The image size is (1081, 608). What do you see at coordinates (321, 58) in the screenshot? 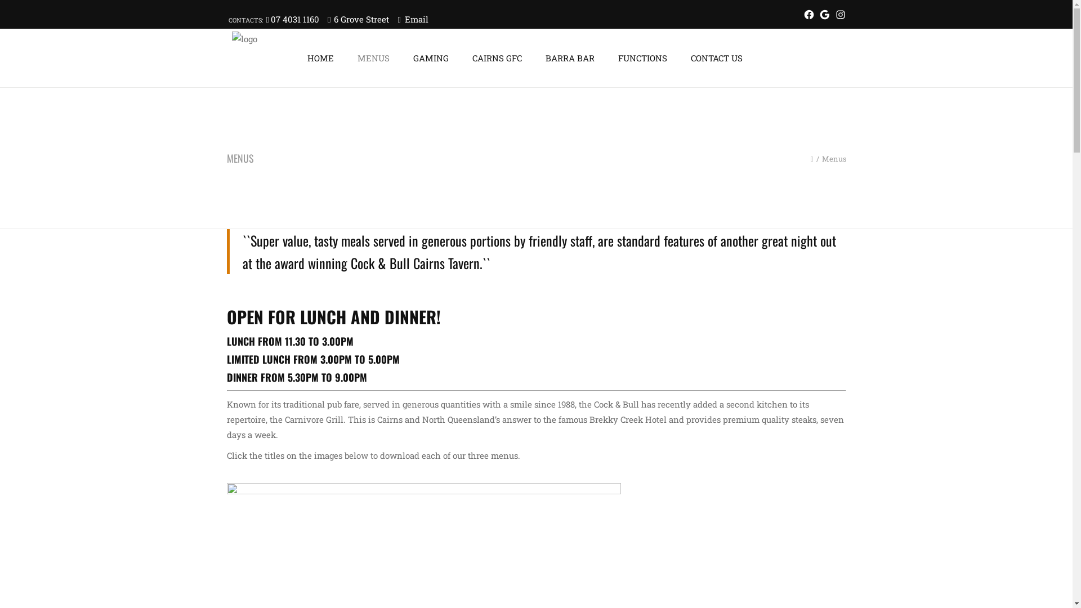
I see `HOME` at bounding box center [321, 58].